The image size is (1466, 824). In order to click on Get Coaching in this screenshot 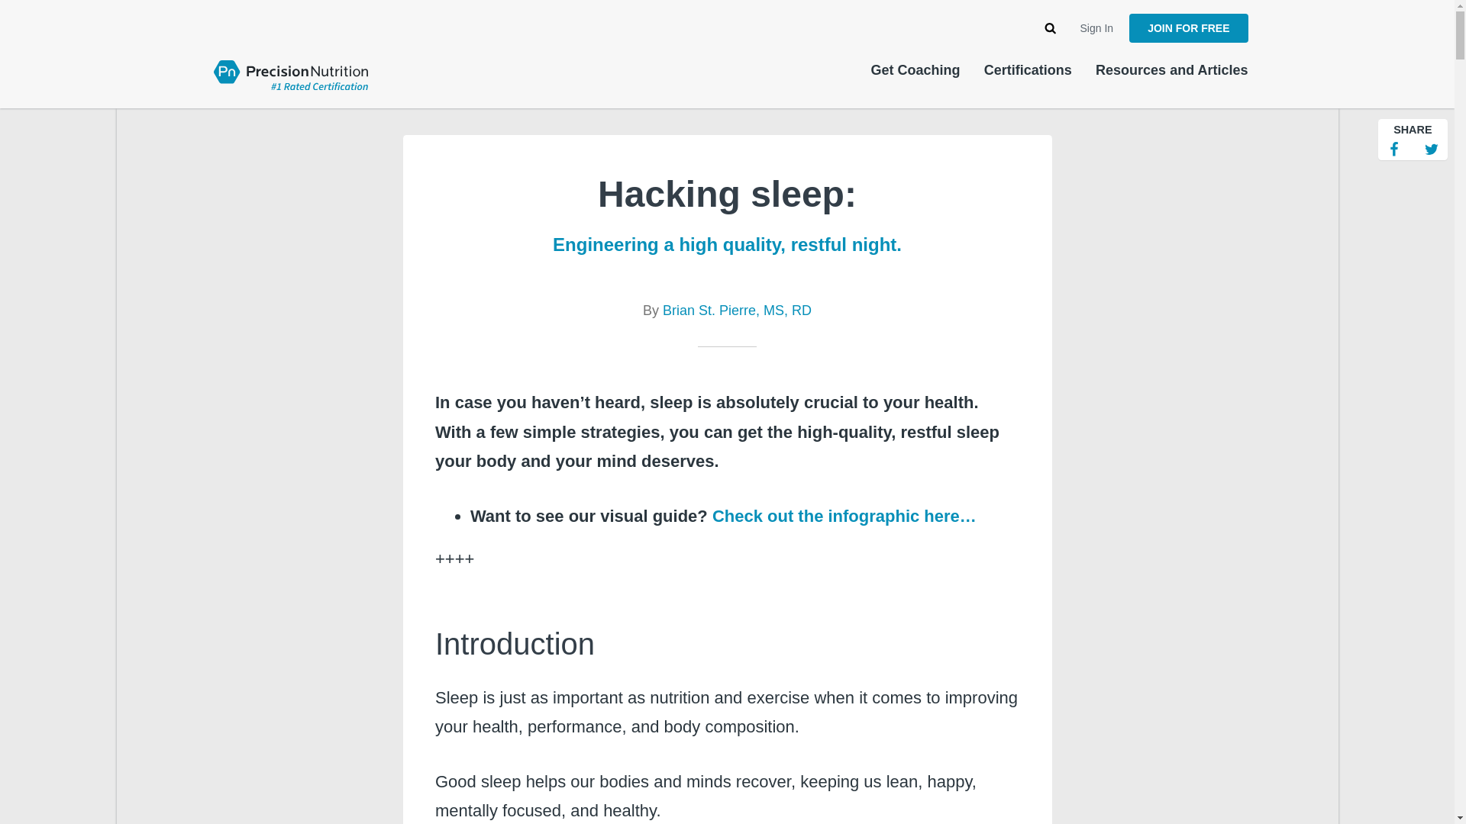, I will do `click(915, 70)`.